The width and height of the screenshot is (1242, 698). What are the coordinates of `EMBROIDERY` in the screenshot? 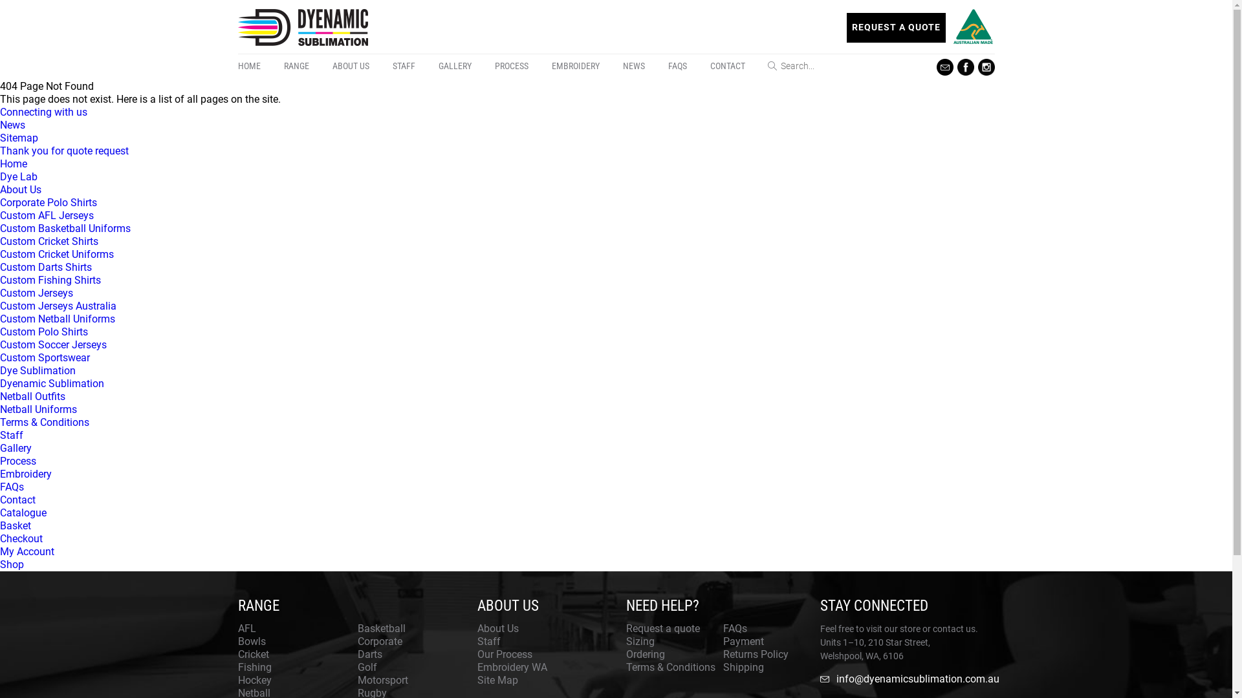 It's located at (575, 66).